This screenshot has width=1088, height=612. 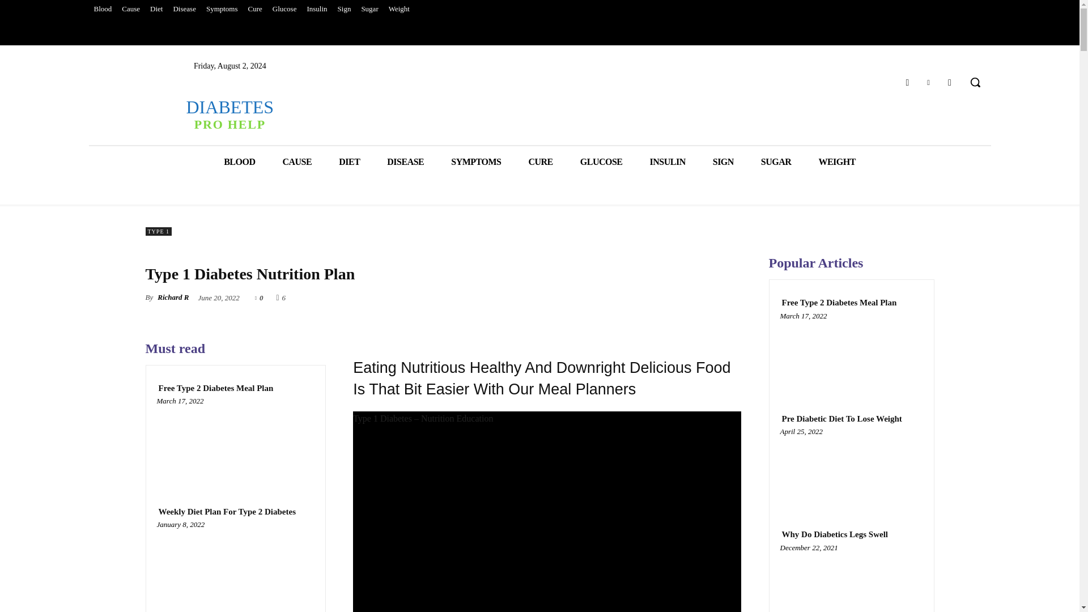 I want to click on CAUSE, so click(x=297, y=162).